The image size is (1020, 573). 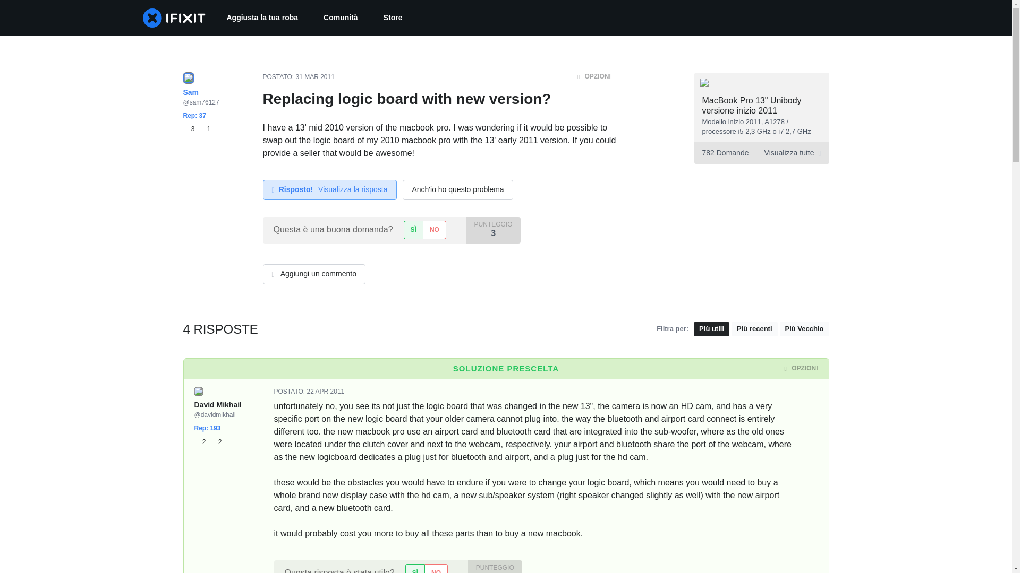 I want to click on Anch'io ho questo problema, so click(x=298, y=77).